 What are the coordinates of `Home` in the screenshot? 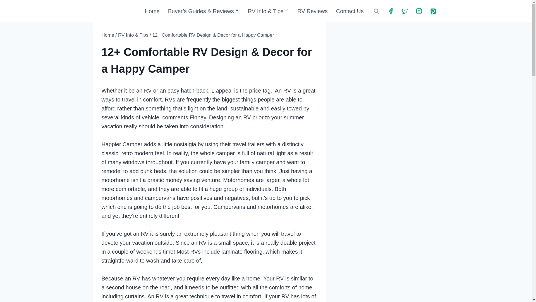 It's located at (108, 35).